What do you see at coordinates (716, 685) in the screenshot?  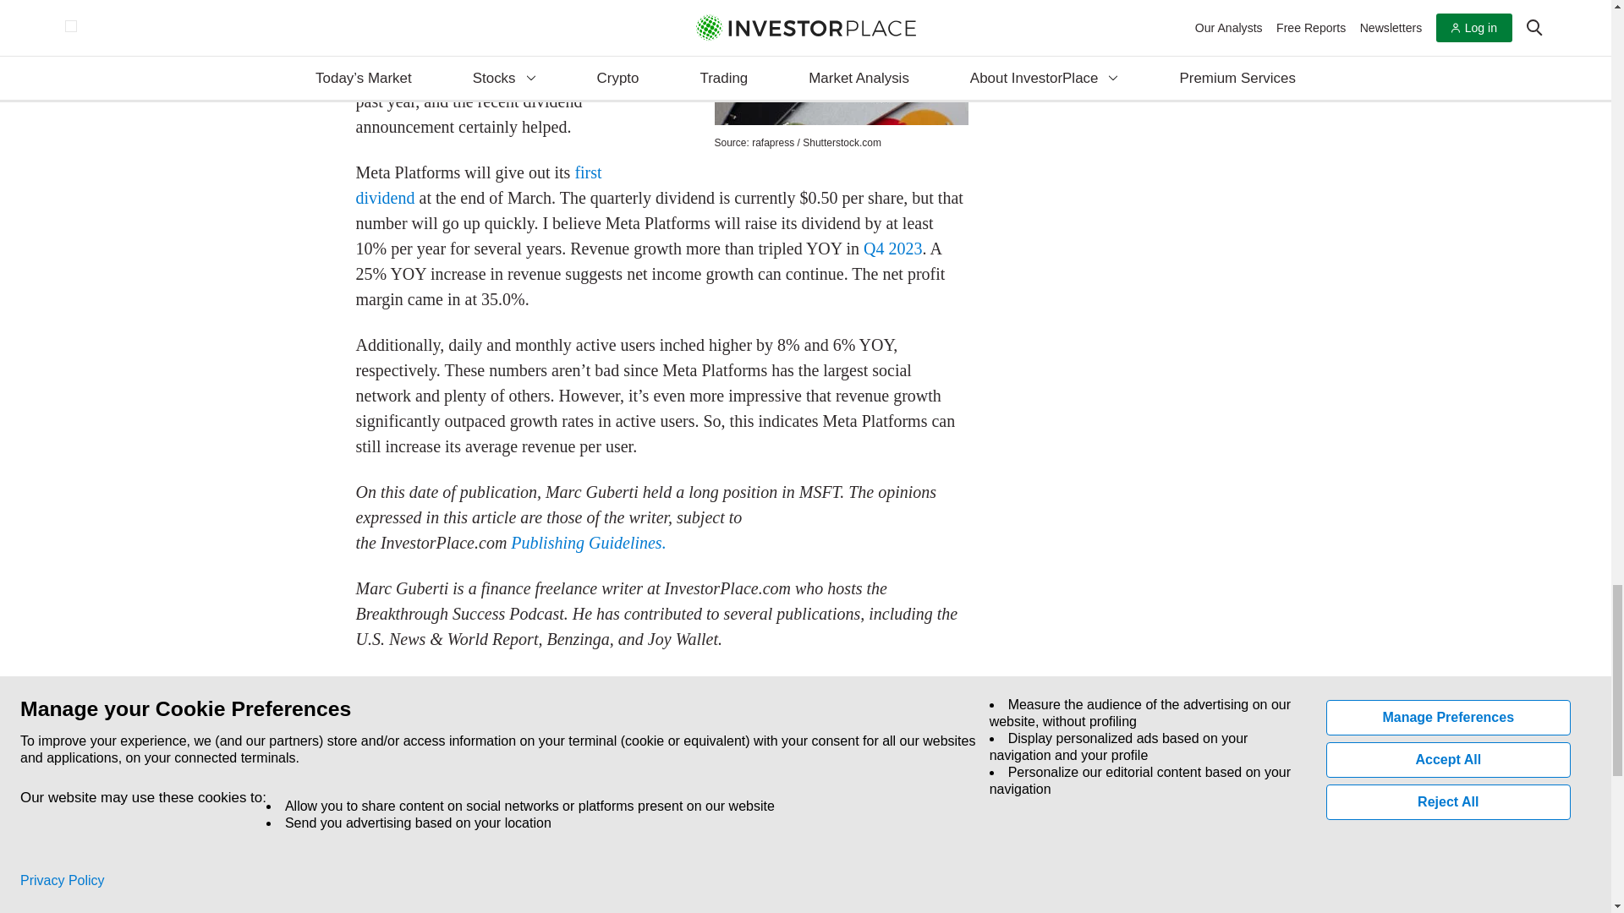 I see `Articles from Financial industry` at bounding box center [716, 685].